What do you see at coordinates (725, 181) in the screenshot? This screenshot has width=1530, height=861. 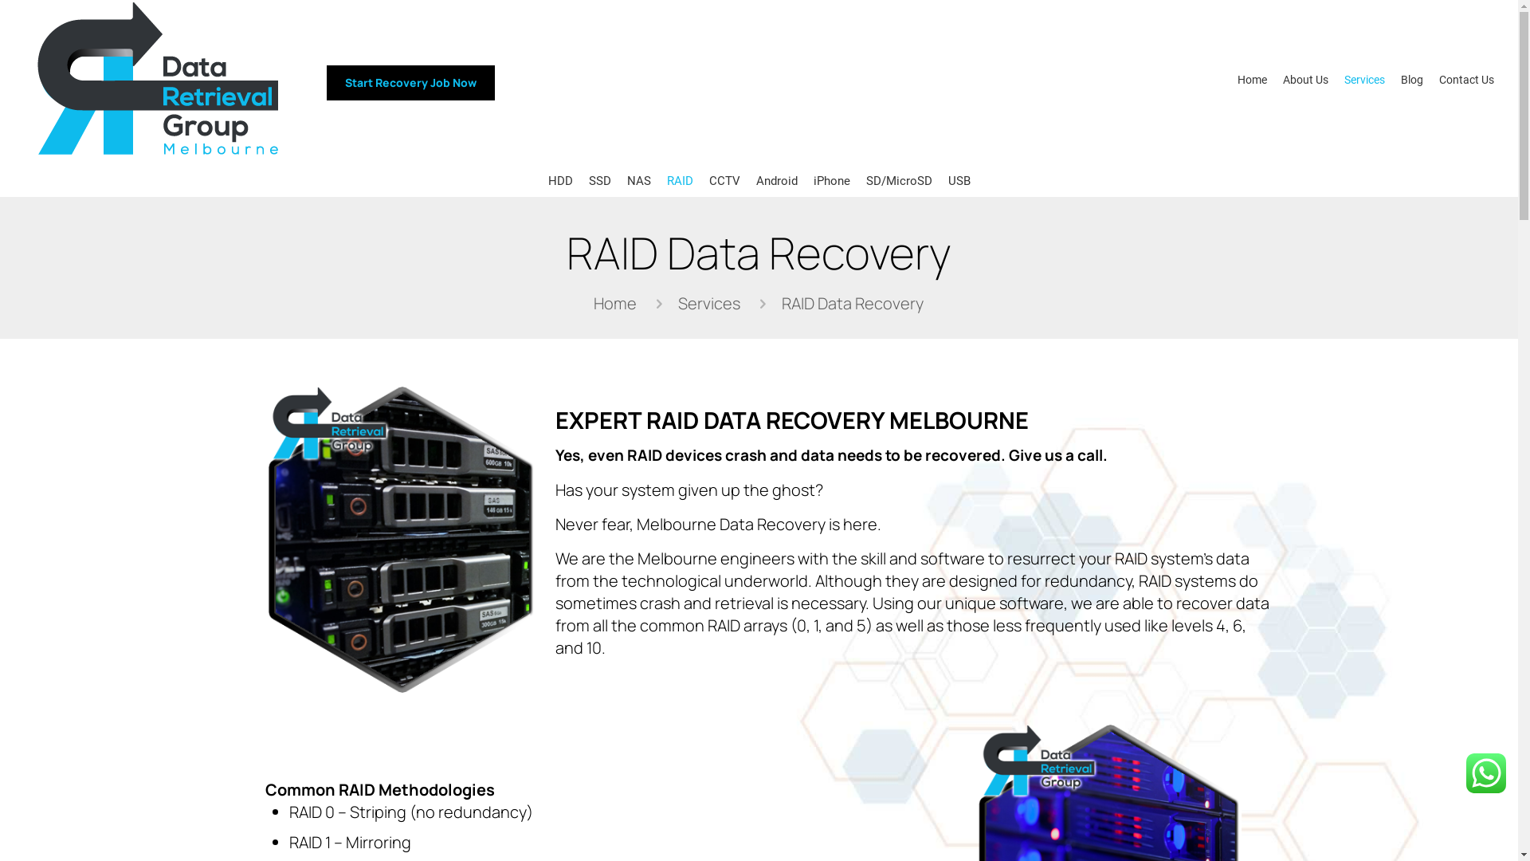 I see `CCTV` at bounding box center [725, 181].